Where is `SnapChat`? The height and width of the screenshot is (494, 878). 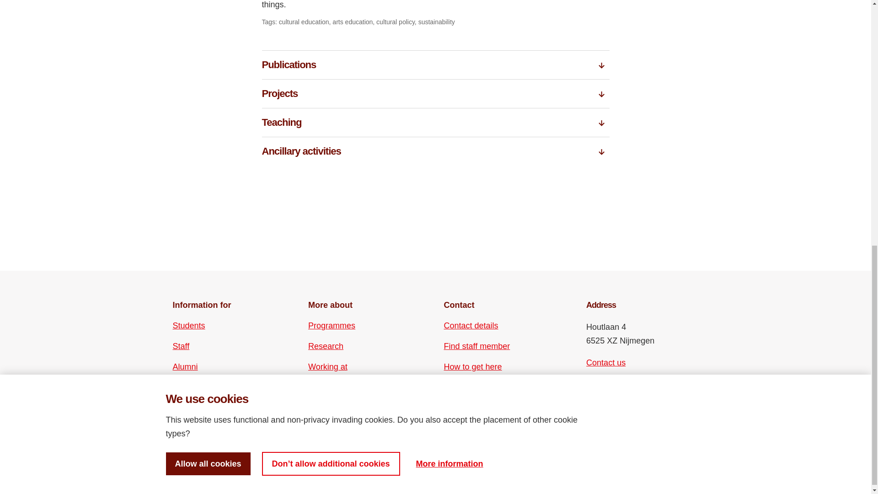 SnapChat is located at coordinates (641, 406).